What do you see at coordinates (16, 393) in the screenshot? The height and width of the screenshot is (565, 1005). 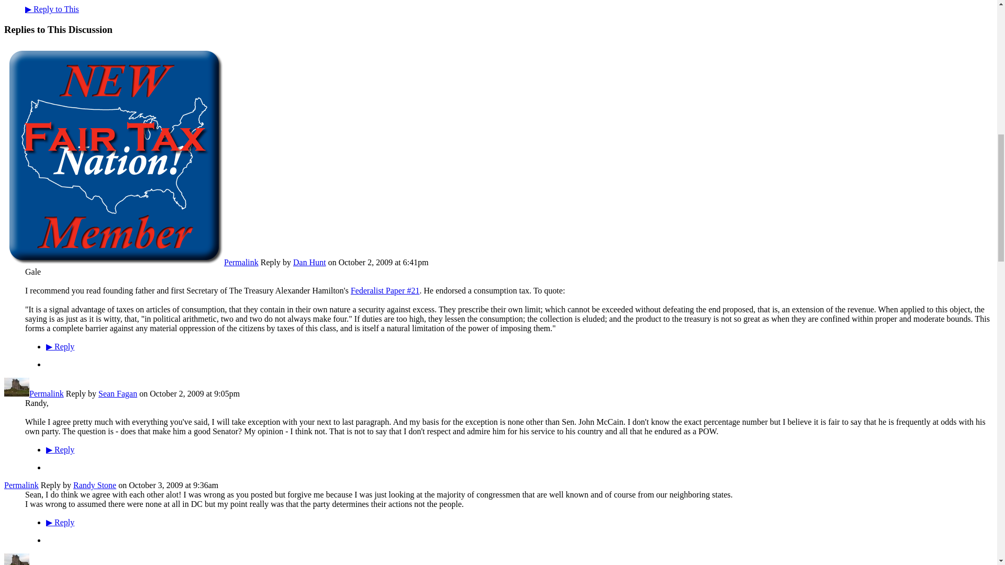 I see `Sean Fagan` at bounding box center [16, 393].